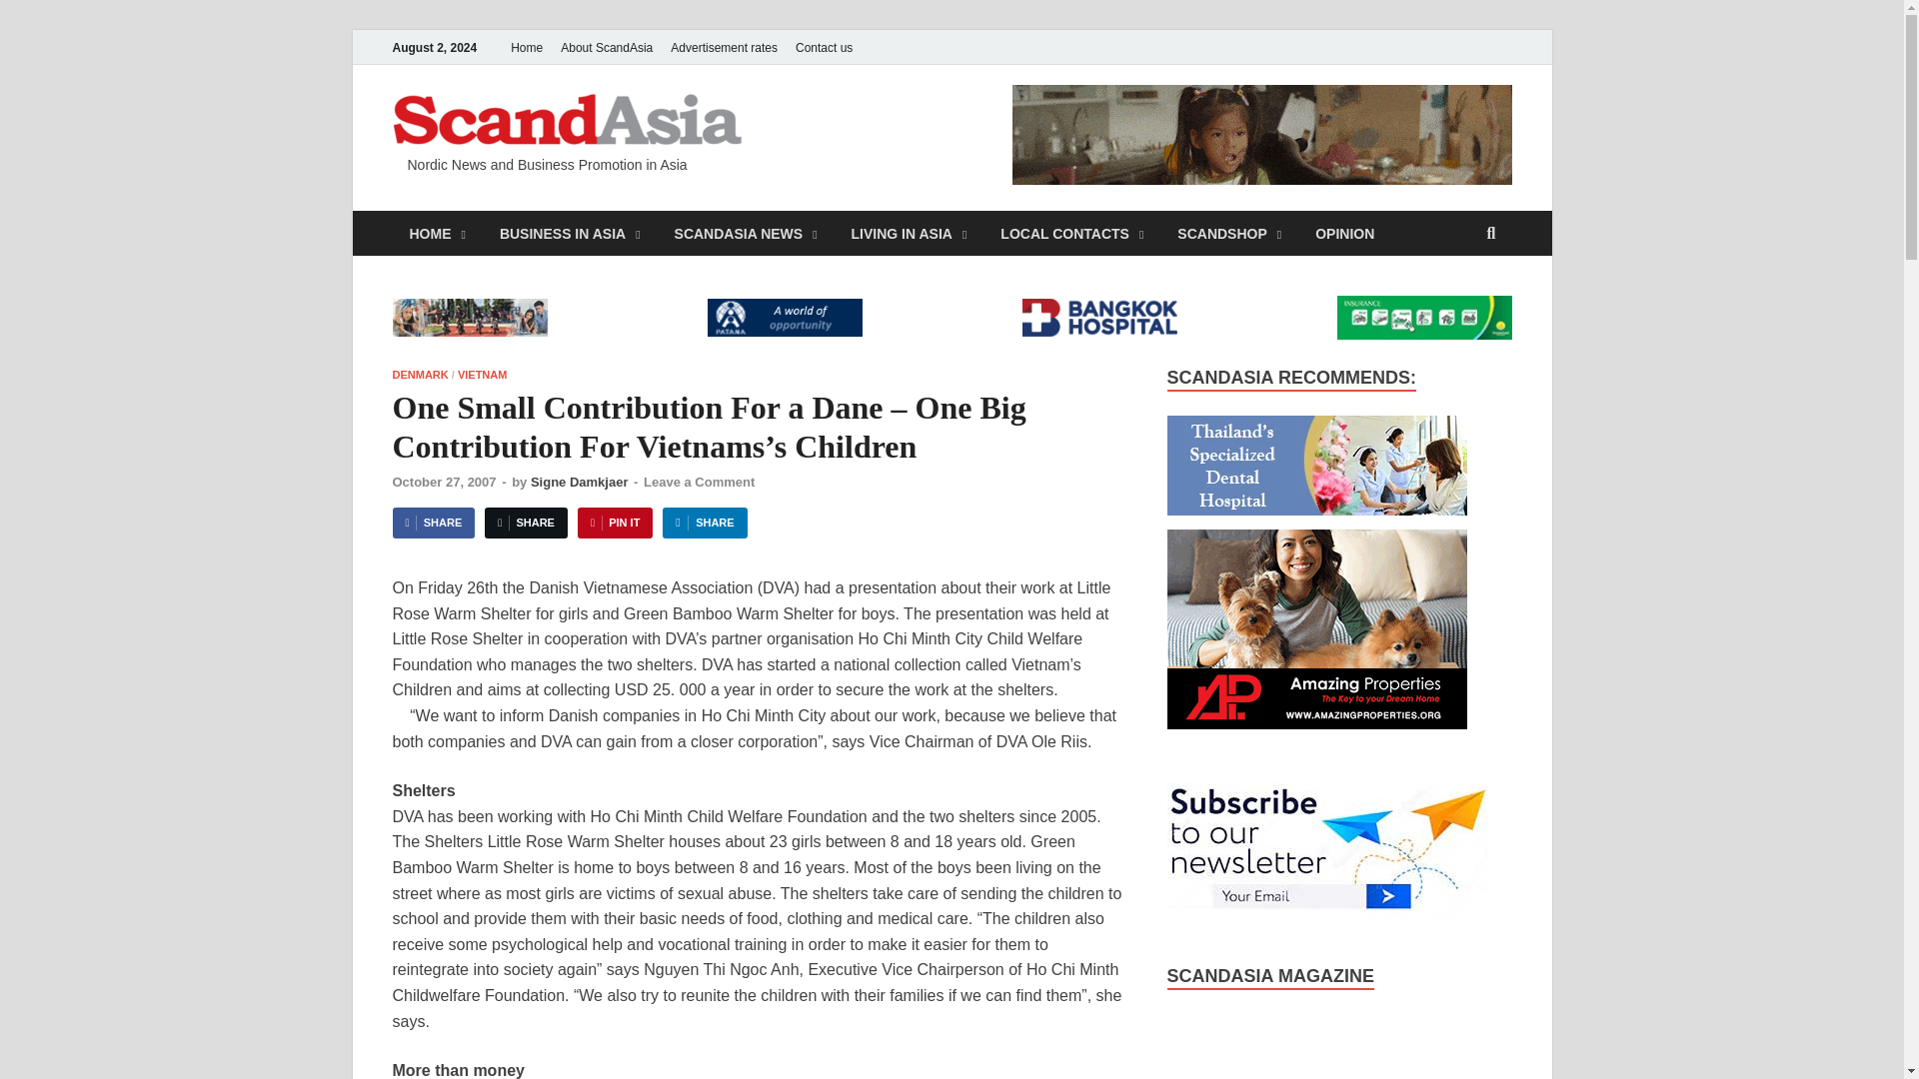 This screenshot has width=1919, height=1079. What do you see at coordinates (824, 47) in the screenshot?
I see `Contact us` at bounding box center [824, 47].